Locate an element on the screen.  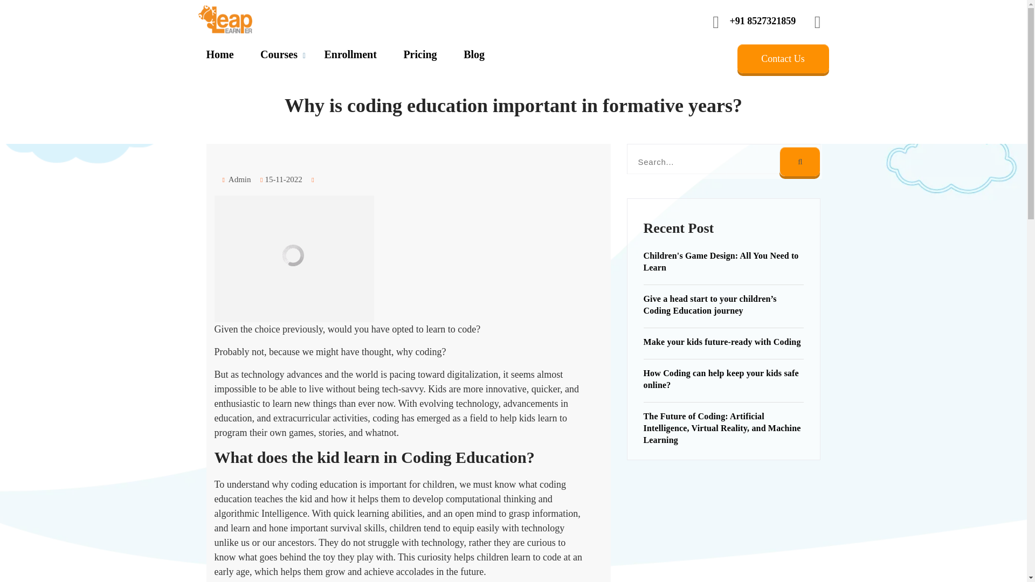
15-11-2022 is located at coordinates (281, 179).